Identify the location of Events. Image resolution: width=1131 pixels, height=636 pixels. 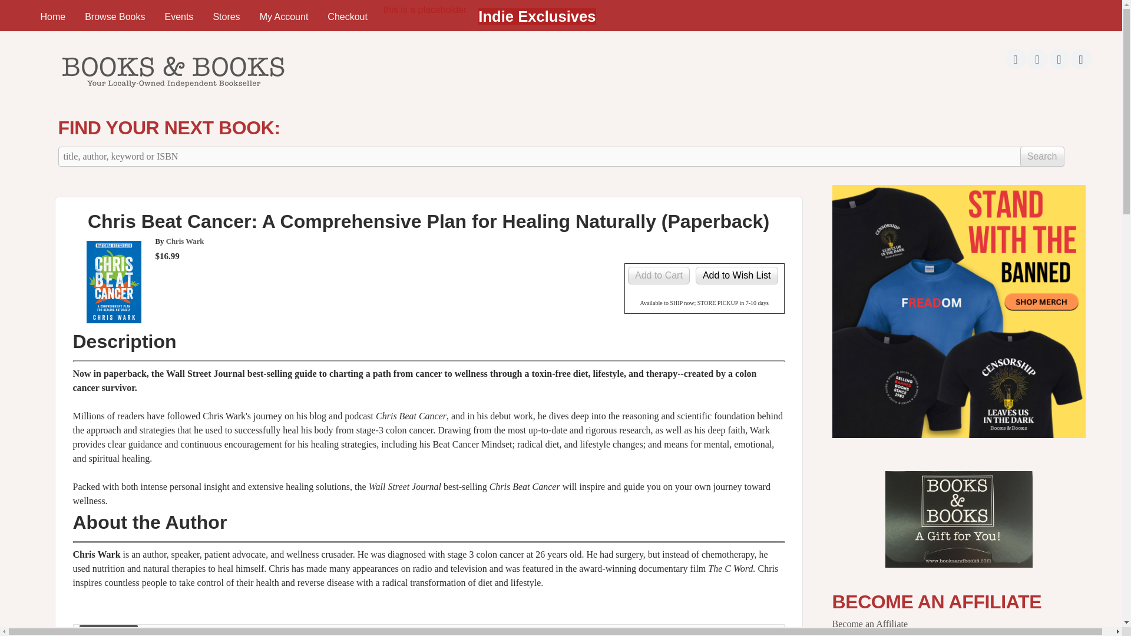
(178, 16).